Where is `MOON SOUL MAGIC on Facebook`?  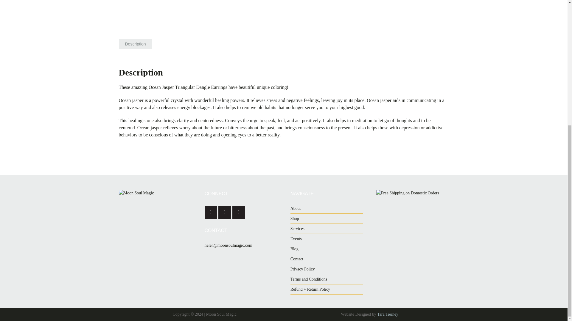 MOON SOUL MAGIC on Facebook is located at coordinates (211, 212).